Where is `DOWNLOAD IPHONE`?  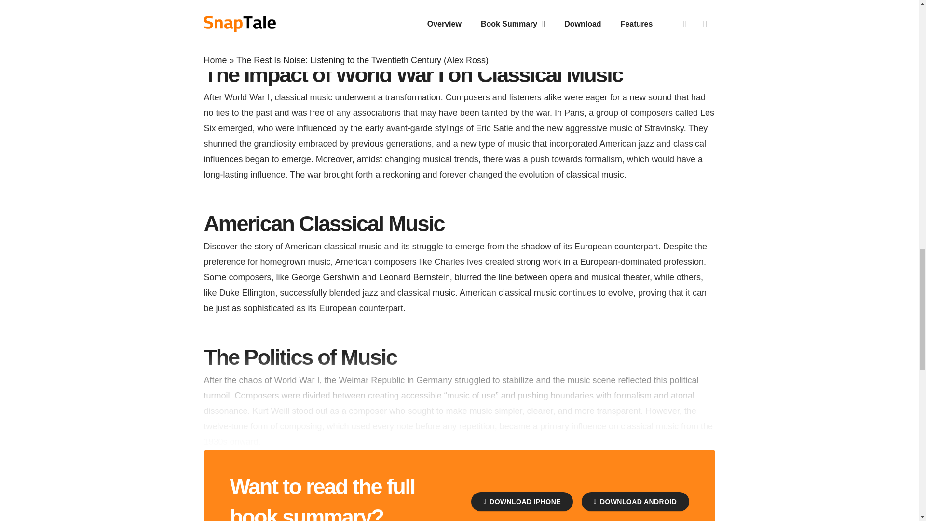 DOWNLOAD IPHONE is located at coordinates (522, 501).